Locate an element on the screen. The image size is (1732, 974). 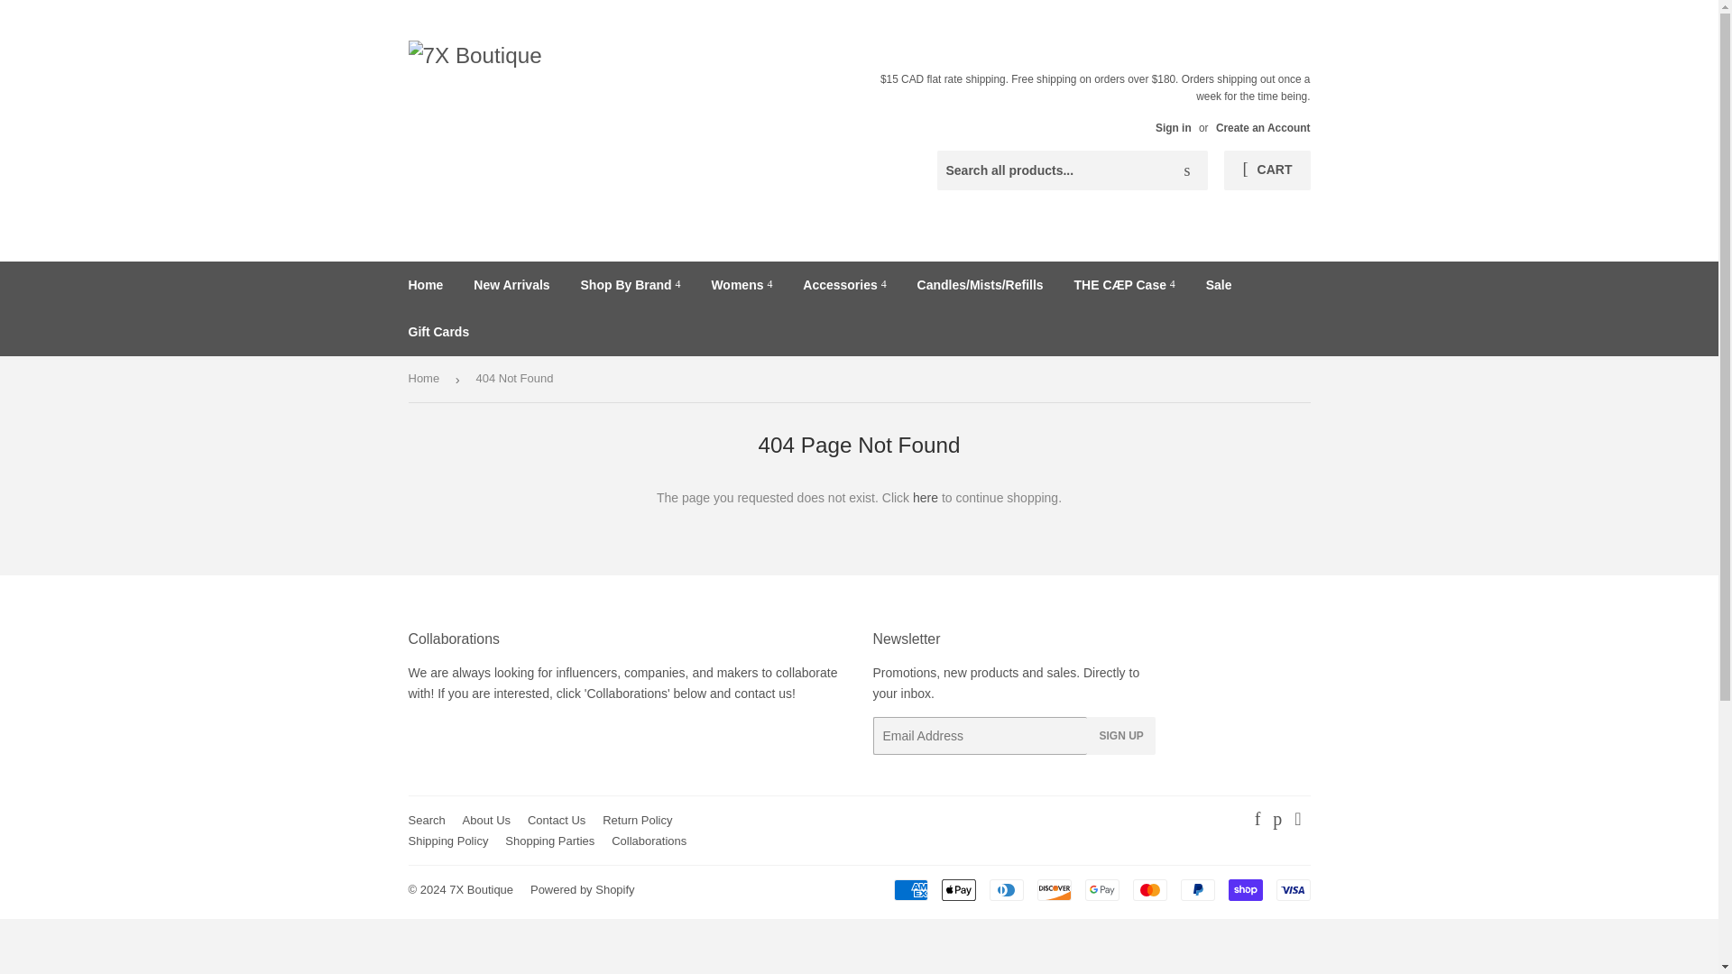
Visa is located at coordinates (1292, 890).